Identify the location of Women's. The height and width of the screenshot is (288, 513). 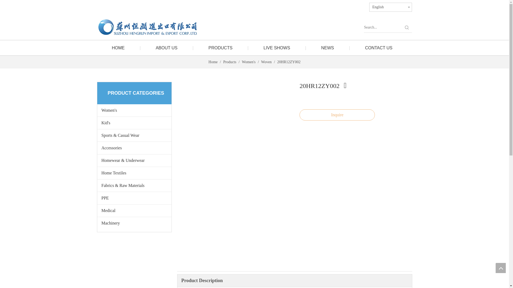
(134, 110).